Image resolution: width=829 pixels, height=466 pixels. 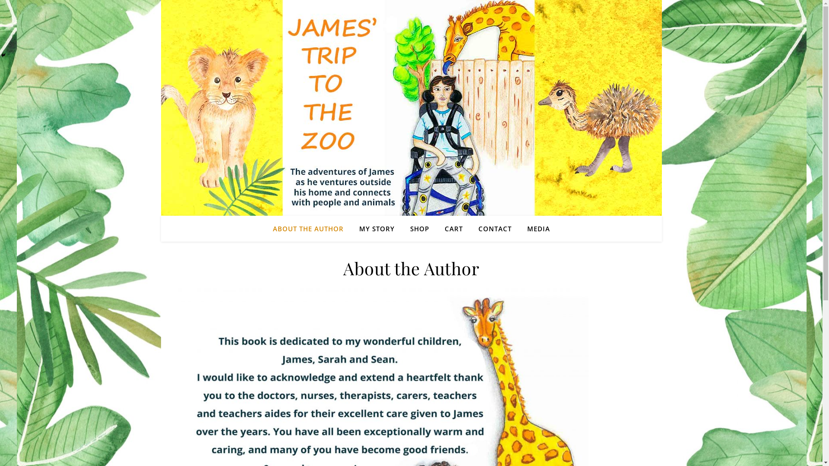 I want to click on SHOP, so click(x=420, y=229).